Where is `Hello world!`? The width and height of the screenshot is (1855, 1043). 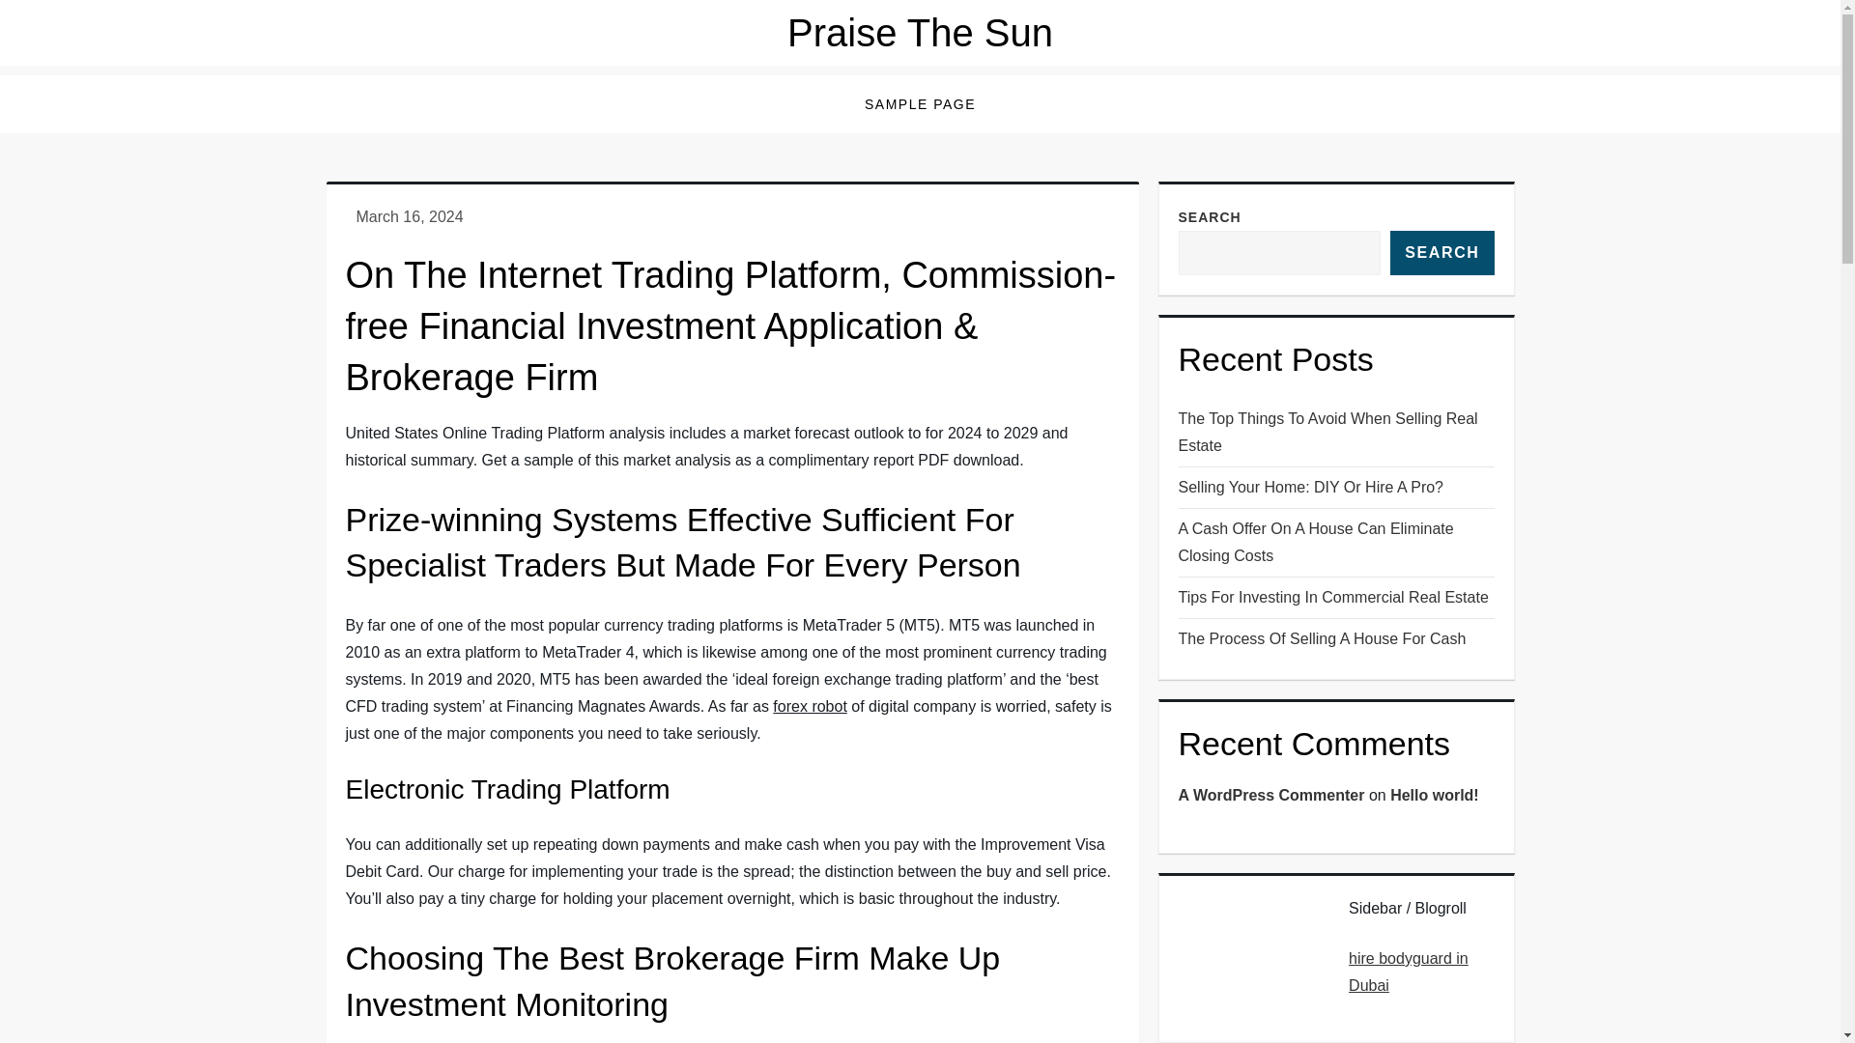 Hello world! is located at coordinates (1434, 795).